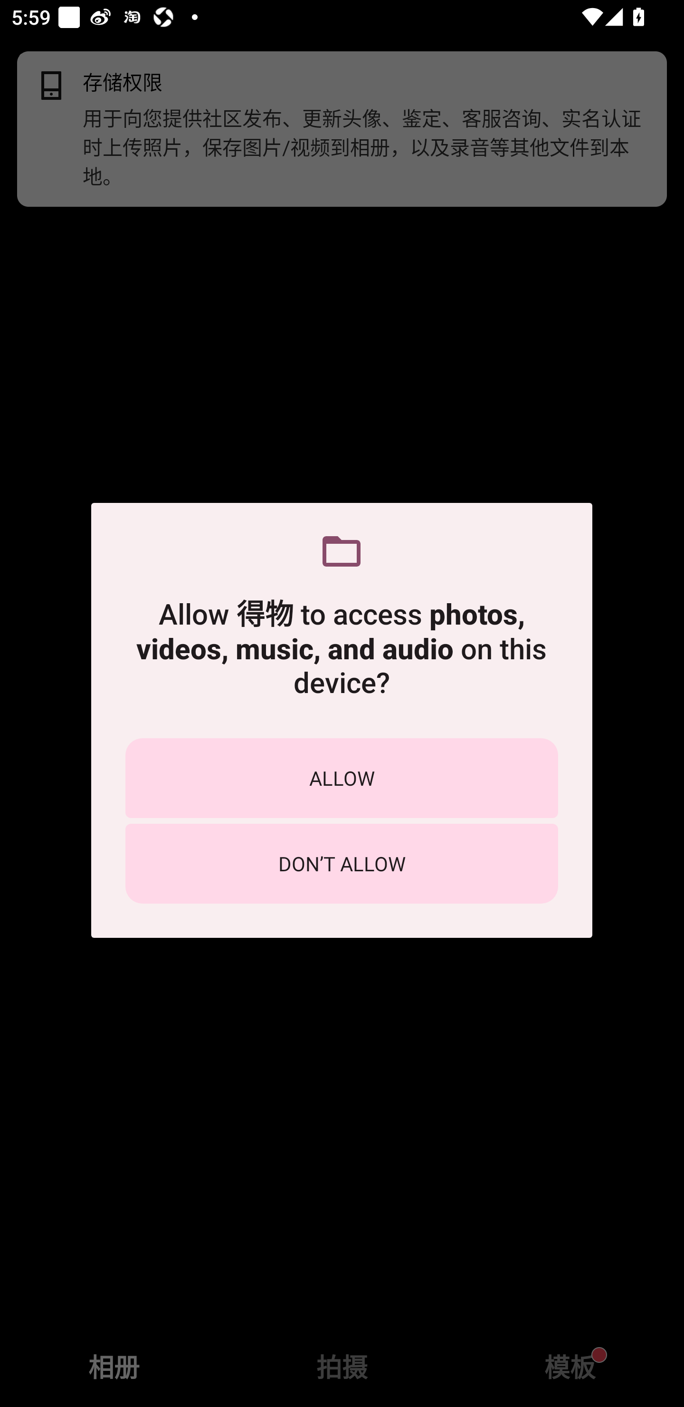  Describe the element at coordinates (342, 778) in the screenshot. I see `ALLOW` at that location.